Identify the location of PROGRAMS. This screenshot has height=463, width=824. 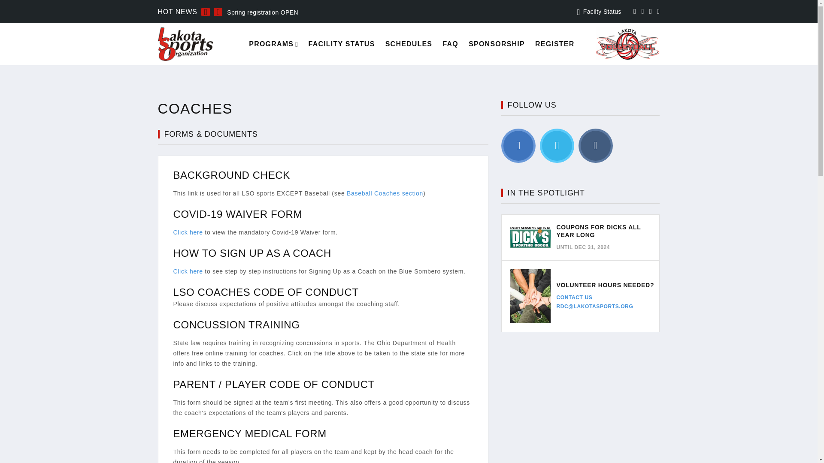
(271, 44).